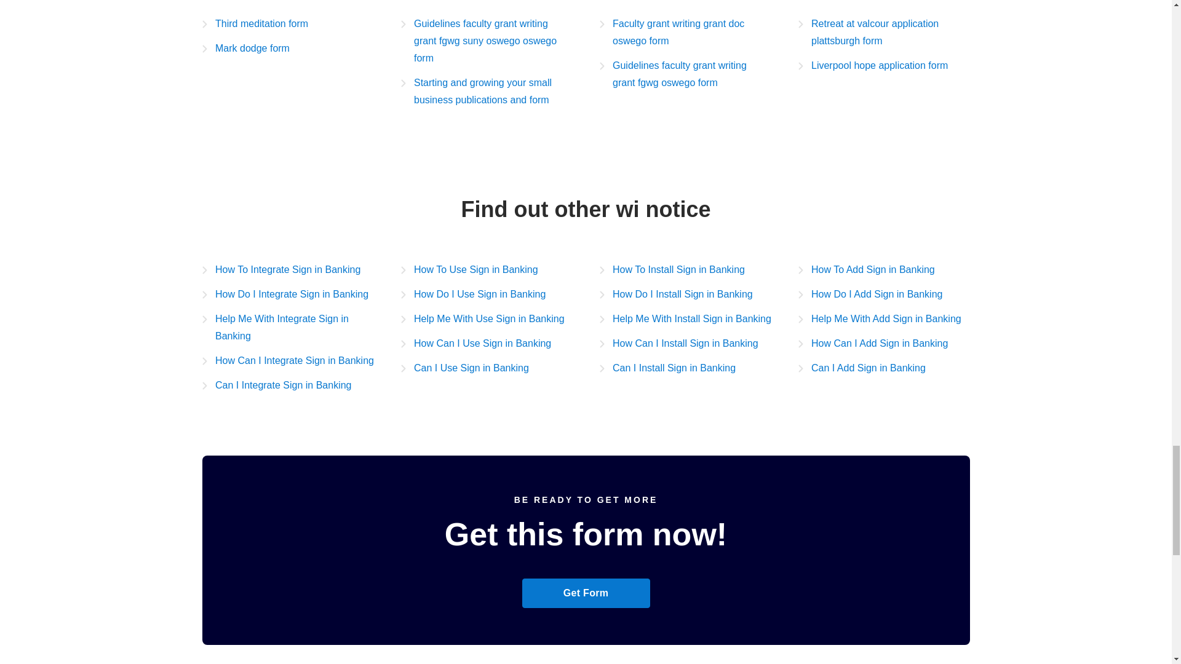 This screenshot has height=664, width=1181. Describe the element at coordinates (284, 294) in the screenshot. I see `How Do I Integrate Sign in Banking` at that location.